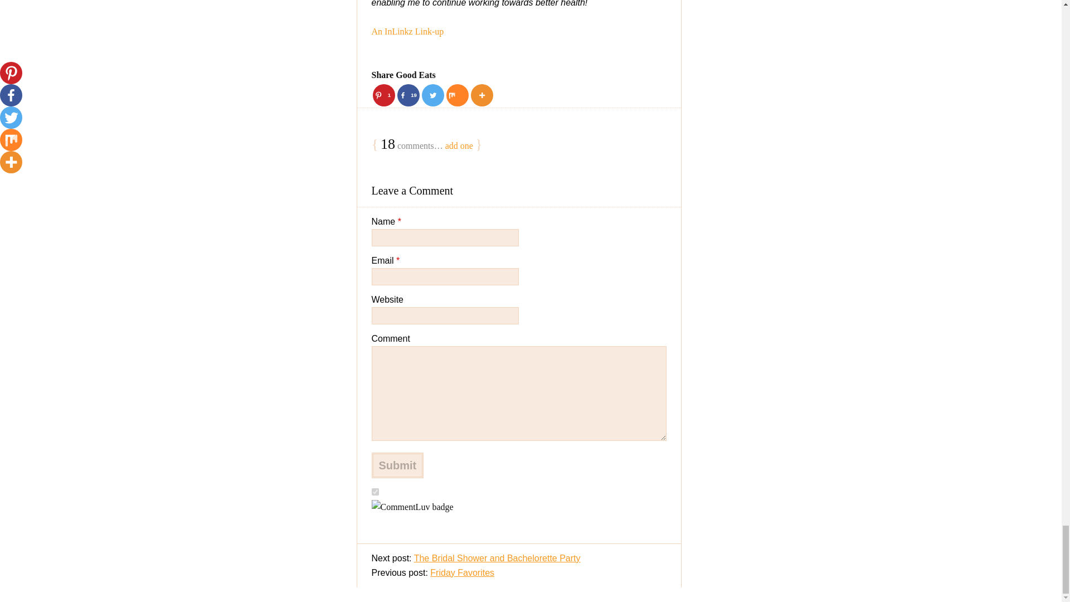  What do you see at coordinates (481, 95) in the screenshot?
I see `More` at bounding box center [481, 95].